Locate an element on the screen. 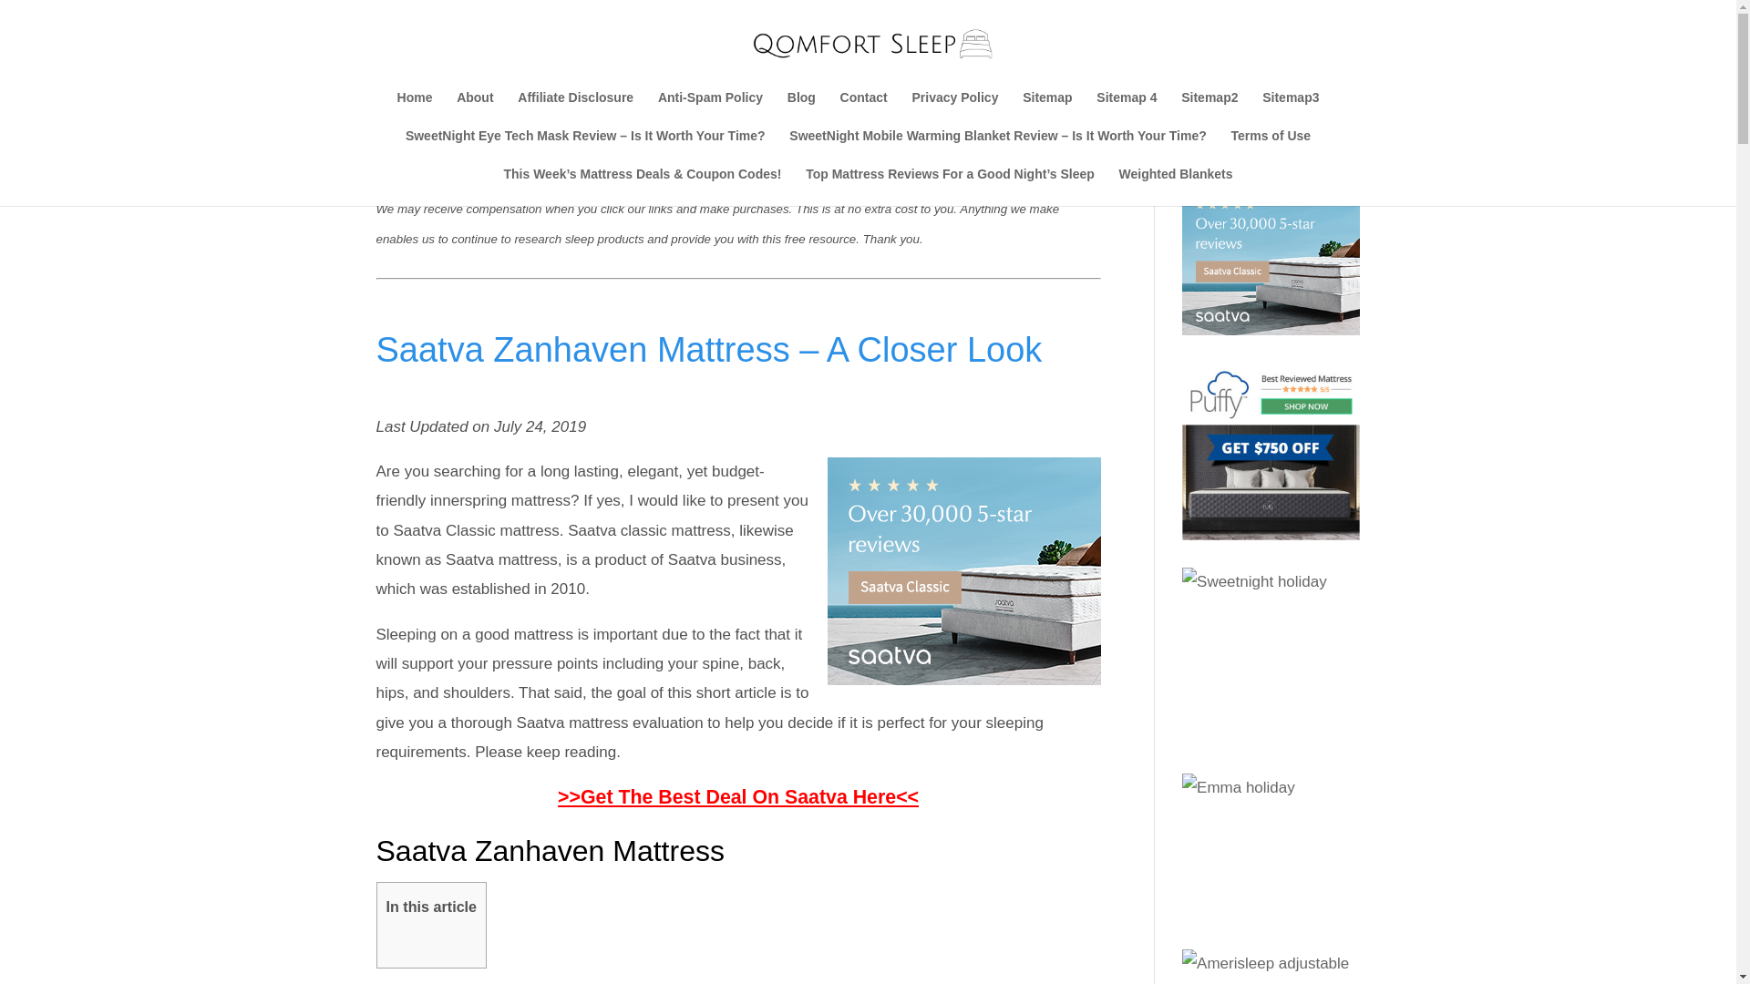 The width and height of the screenshot is (1750, 984). Weighted Blankets is located at coordinates (1176, 186).